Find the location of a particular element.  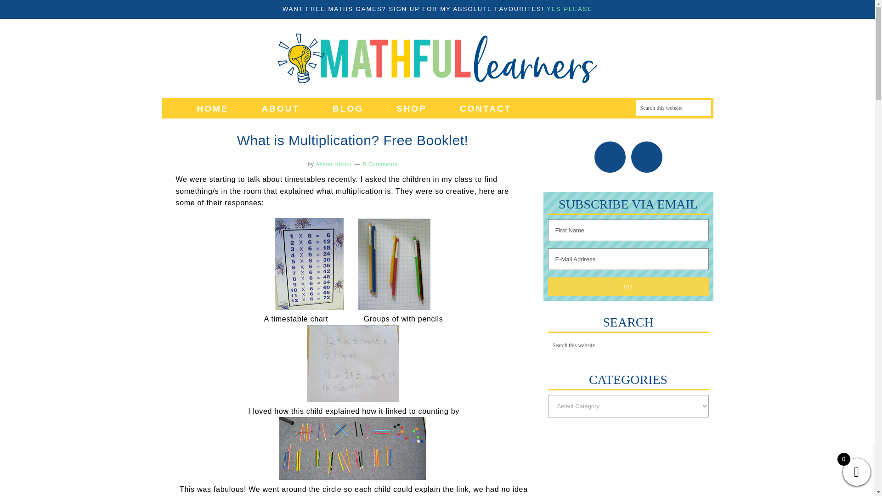

BLOG is located at coordinates (348, 107).